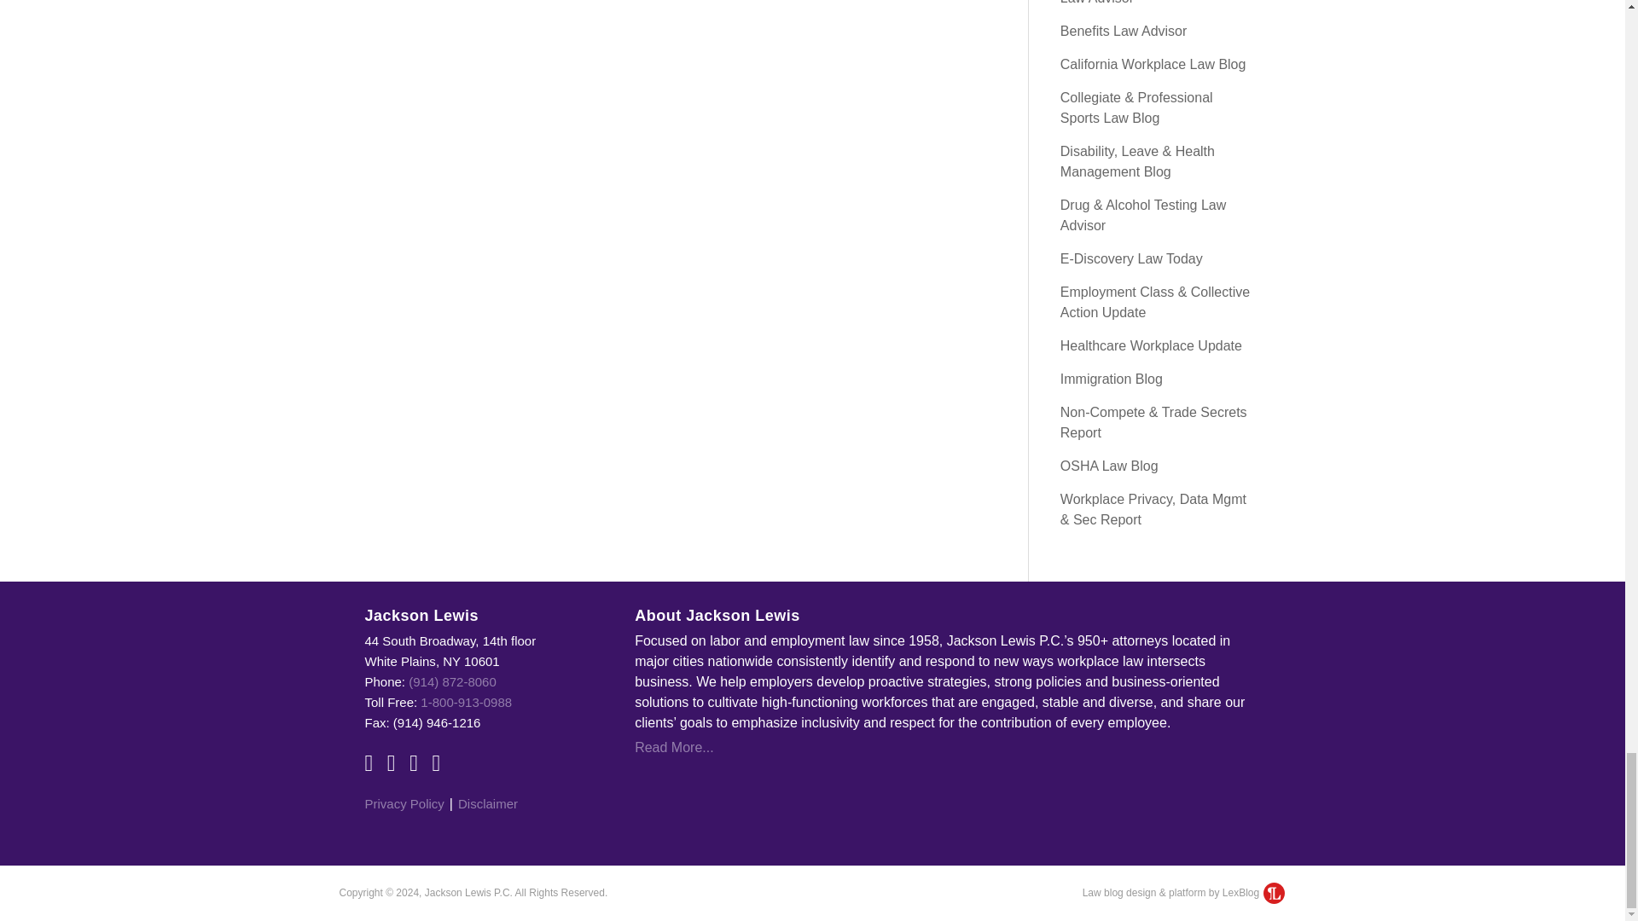 Image resolution: width=1638 pixels, height=921 pixels. What do you see at coordinates (1273, 892) in the screenshot?
I see `LexBlog Logo` at bounding box center [1273, 892].